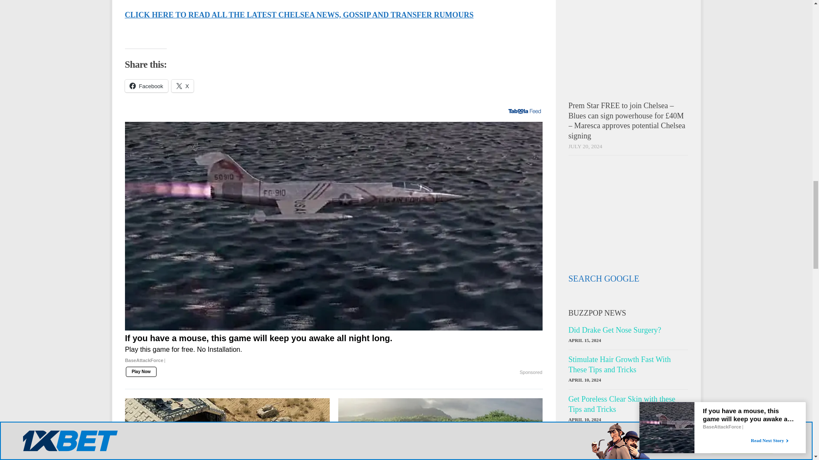 The width and height of the screenshot is (819, 460). I want to click on Play Now, so click(141, 371).